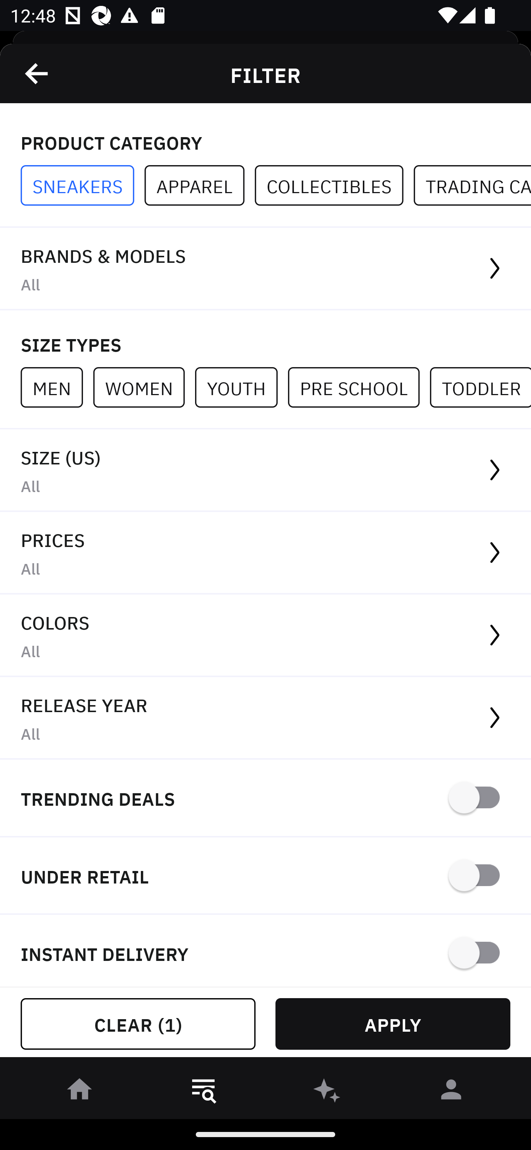 This screenshot has width=531, height=1150. Describe the element at coordinates (334, 186) in the screenshot. I see `COLLECTIBLES` at that location.